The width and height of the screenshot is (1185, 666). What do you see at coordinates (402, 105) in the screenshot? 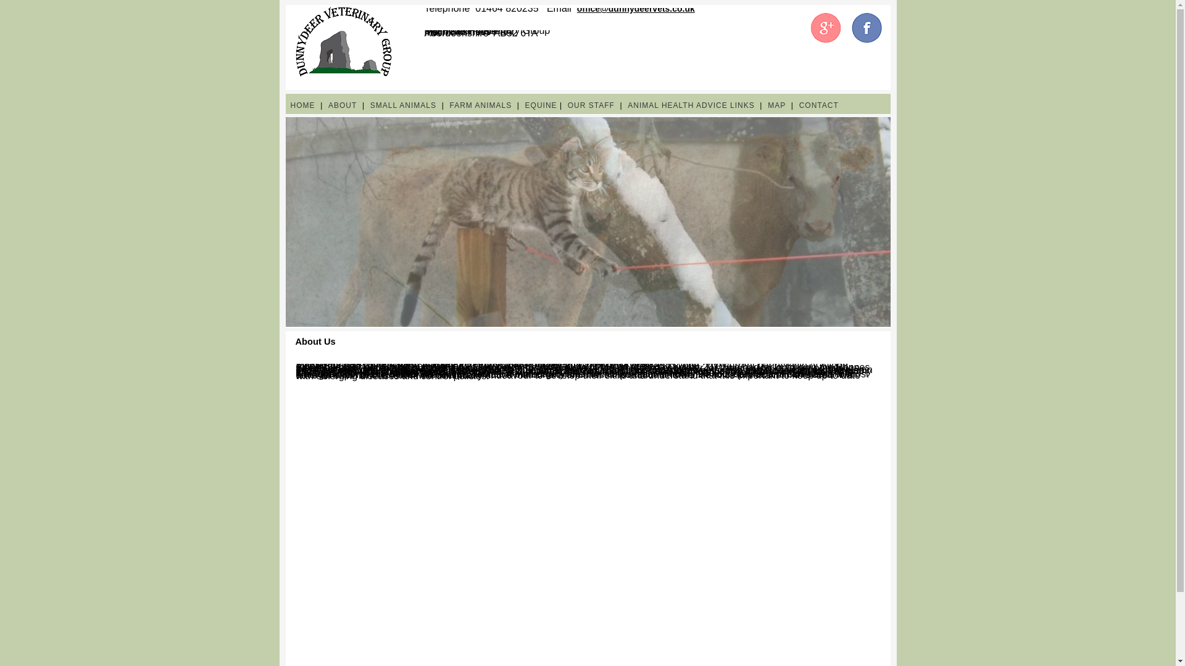
I see `SMALL ANIMALS` at bounding box center [402, 105].